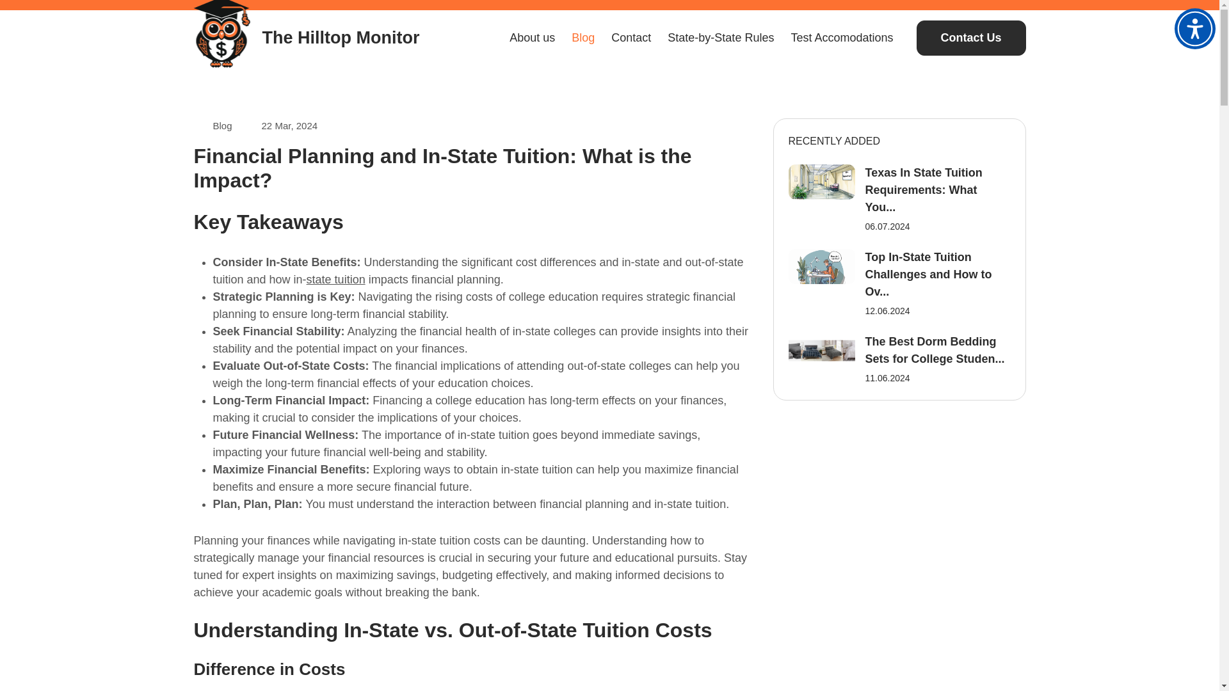  I want to click on State-by-State Rules, so click(721, 37).